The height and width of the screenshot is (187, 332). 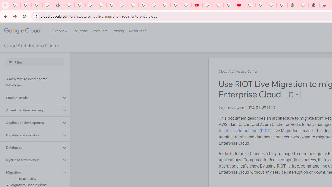 I want to click on Android TV Policies and Guidelines - Transparency Center, so click(x=133, y=5).